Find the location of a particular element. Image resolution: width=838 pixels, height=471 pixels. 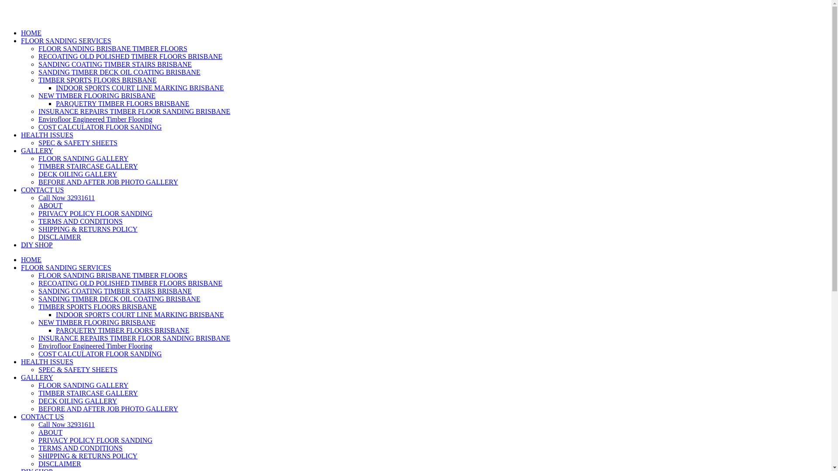

GALLERY is located at coordinates (37, 378).